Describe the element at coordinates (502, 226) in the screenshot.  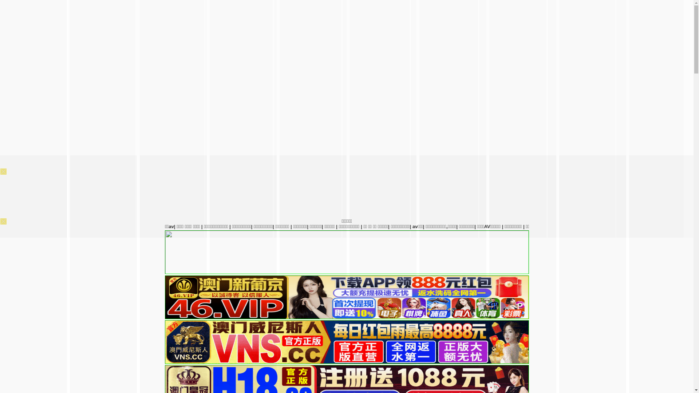
I see `|` at that location.